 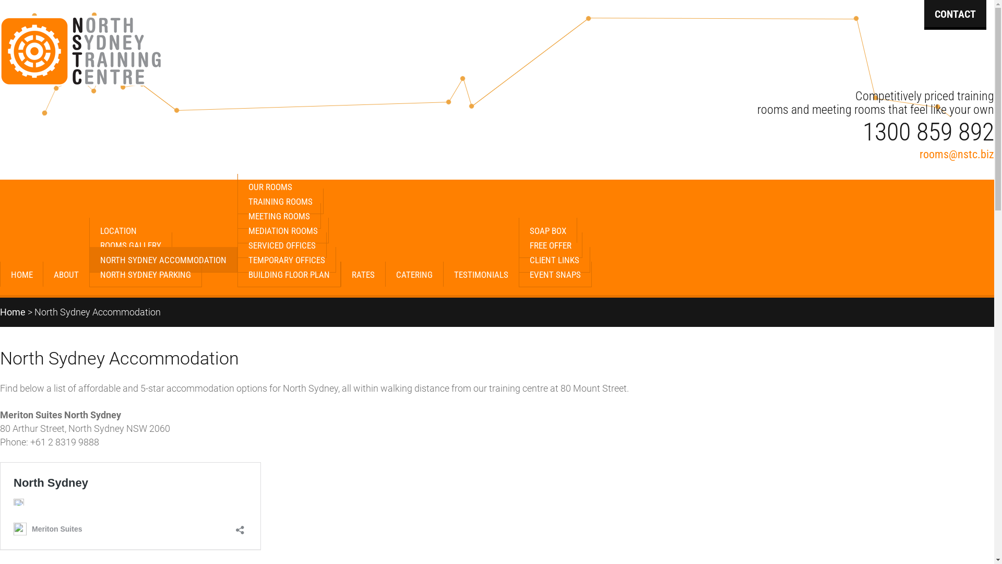 I want to click on CONTACT, so click(x=955, y=15).